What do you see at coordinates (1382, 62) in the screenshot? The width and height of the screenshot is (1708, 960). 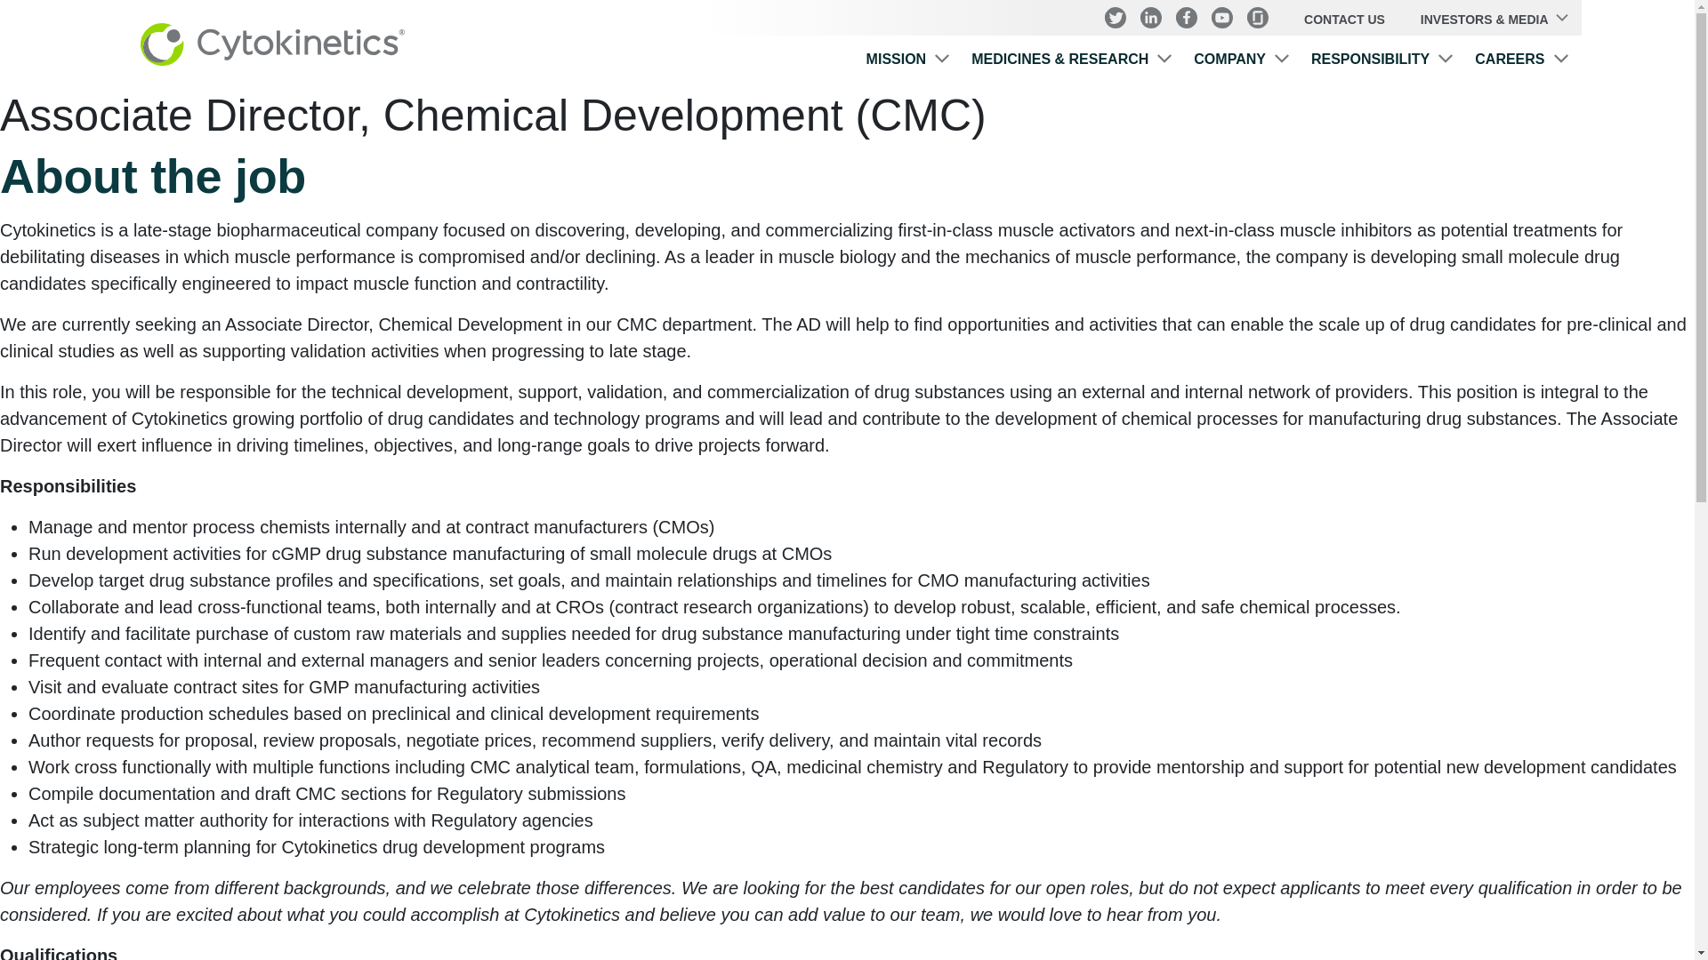 I see `RESPONSIBILITY` at bounding box center [1382, 62].